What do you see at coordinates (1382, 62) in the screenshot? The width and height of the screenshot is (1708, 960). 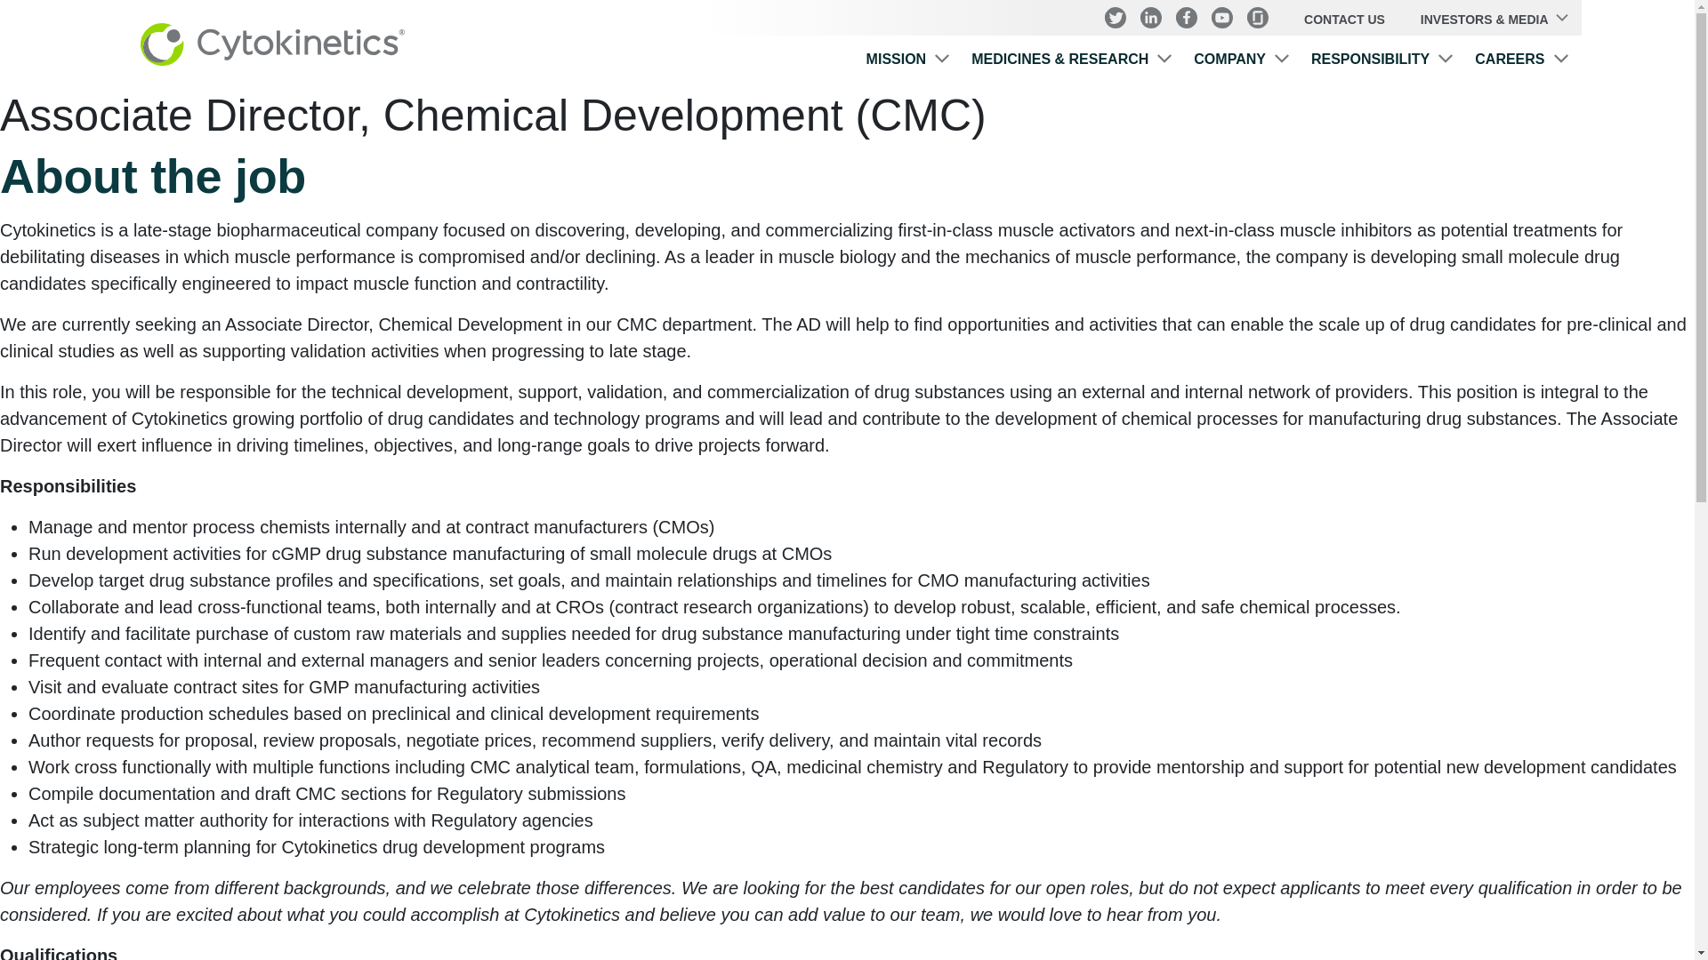 I see `RESPONSIBILITY` at bounding box center [1382, 62].